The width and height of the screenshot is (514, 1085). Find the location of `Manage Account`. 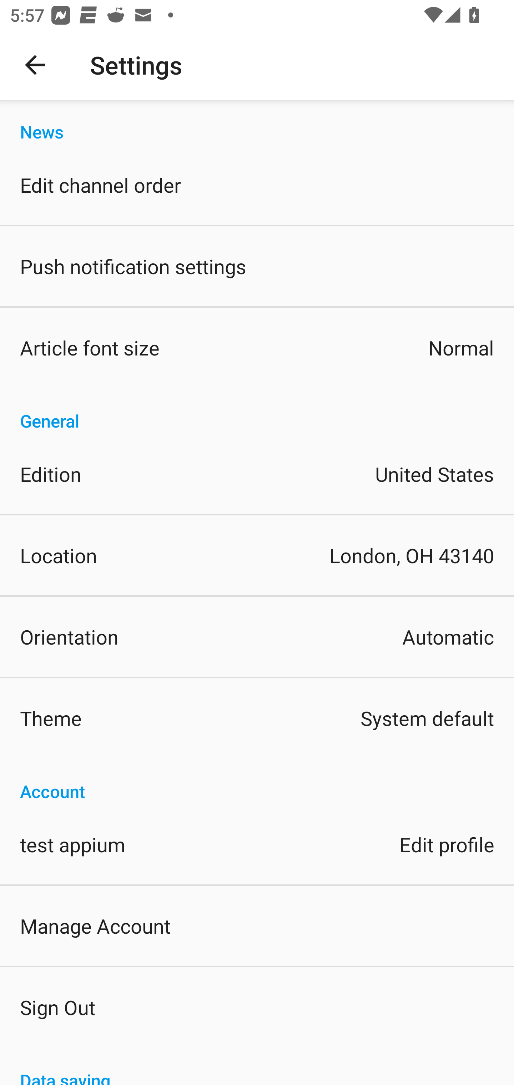

Manage Account is located at coordinates (257, 925).